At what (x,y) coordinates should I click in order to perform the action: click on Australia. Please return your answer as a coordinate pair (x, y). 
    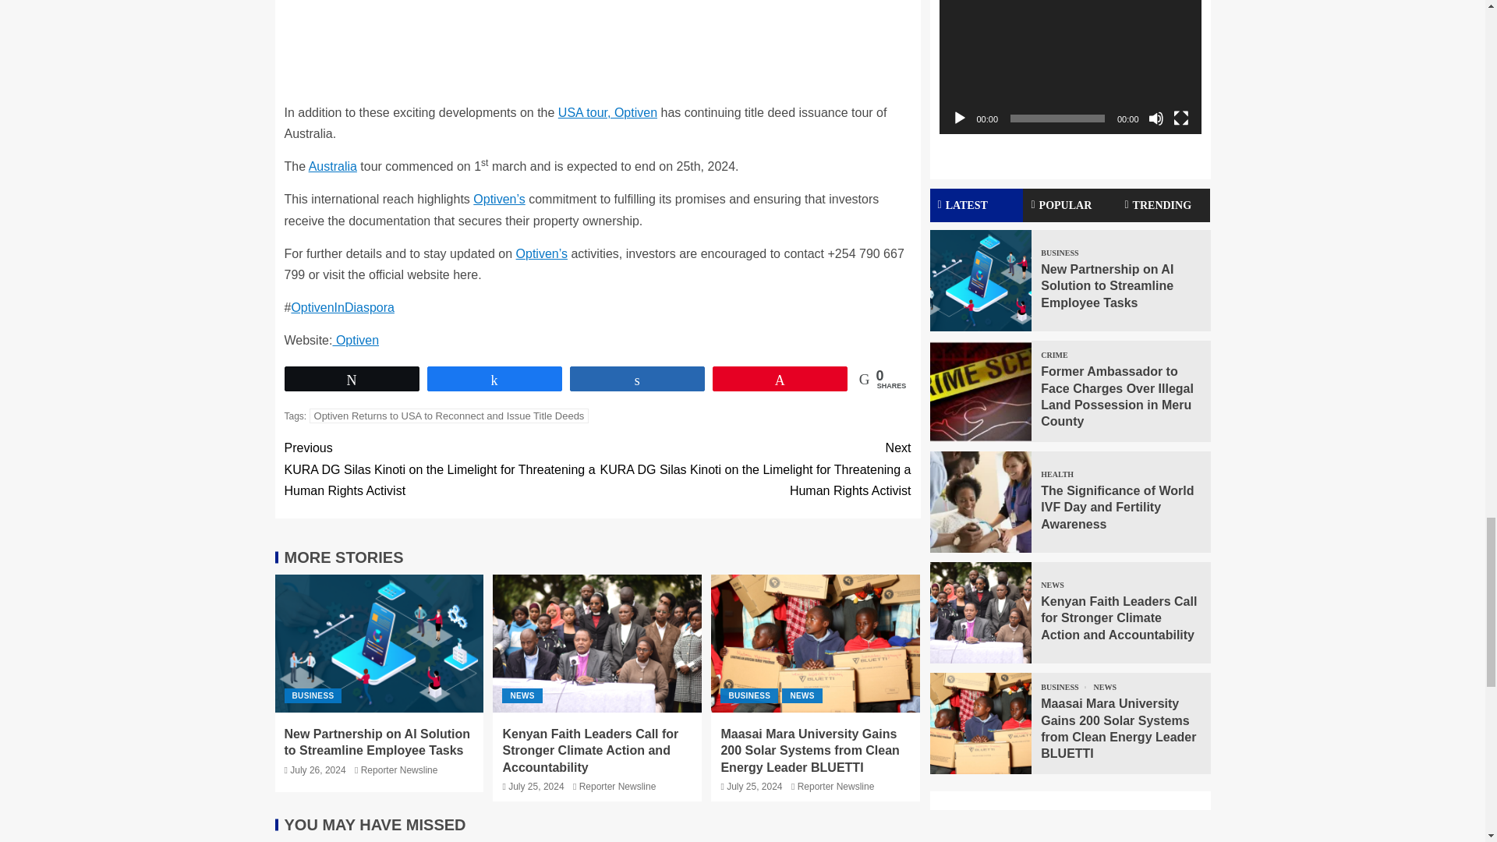
    Looking at the image, I should click on (332, 167).